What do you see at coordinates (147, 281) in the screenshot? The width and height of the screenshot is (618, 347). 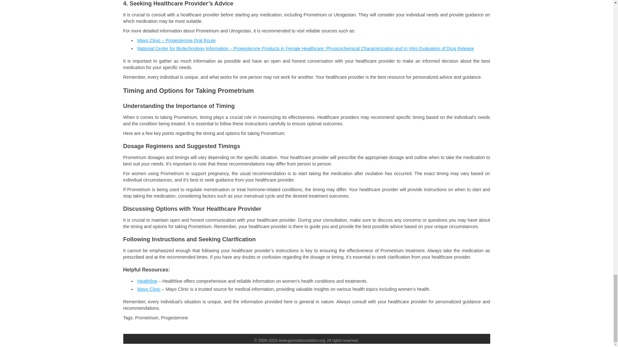 I see `Healthline` at bounding box center [147, 281].